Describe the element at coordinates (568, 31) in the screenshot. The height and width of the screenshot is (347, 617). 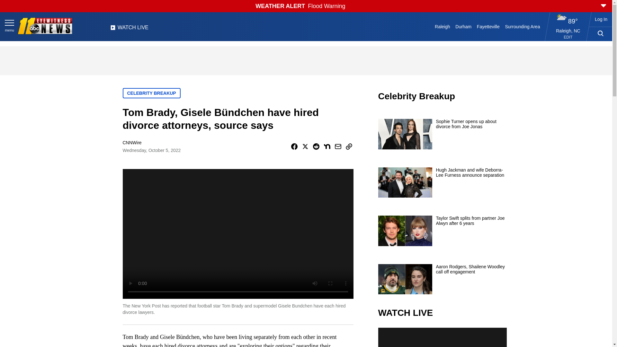
I see `Raleigh, NC` at that location.